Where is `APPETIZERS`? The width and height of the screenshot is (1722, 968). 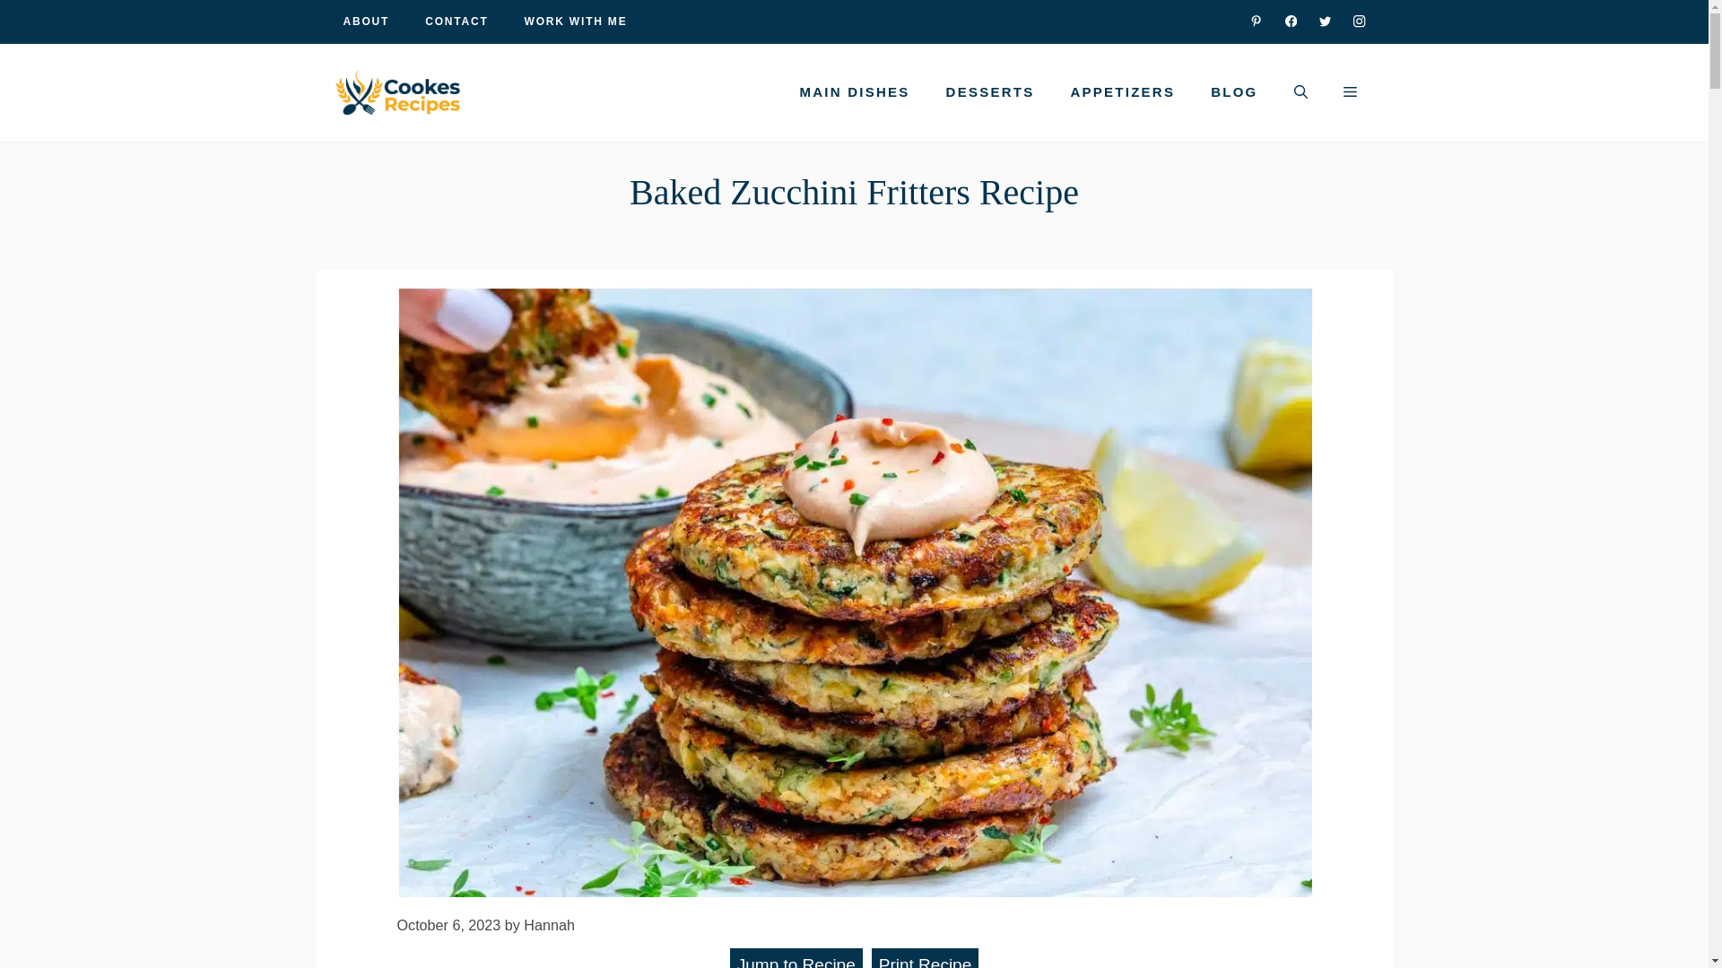 APPETIZERS is located at coordinates (1123, 91).